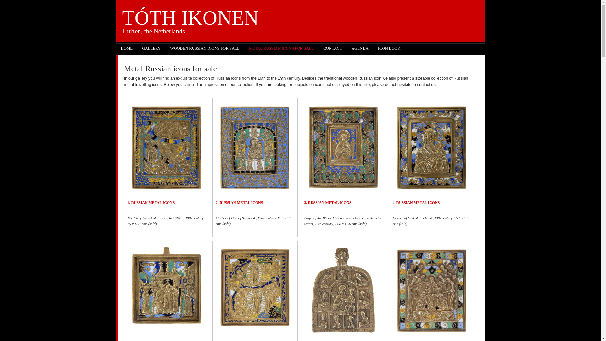  I want to click on WOODEN RUSSIAN ICONS FOR SALE, so click(205, 48).